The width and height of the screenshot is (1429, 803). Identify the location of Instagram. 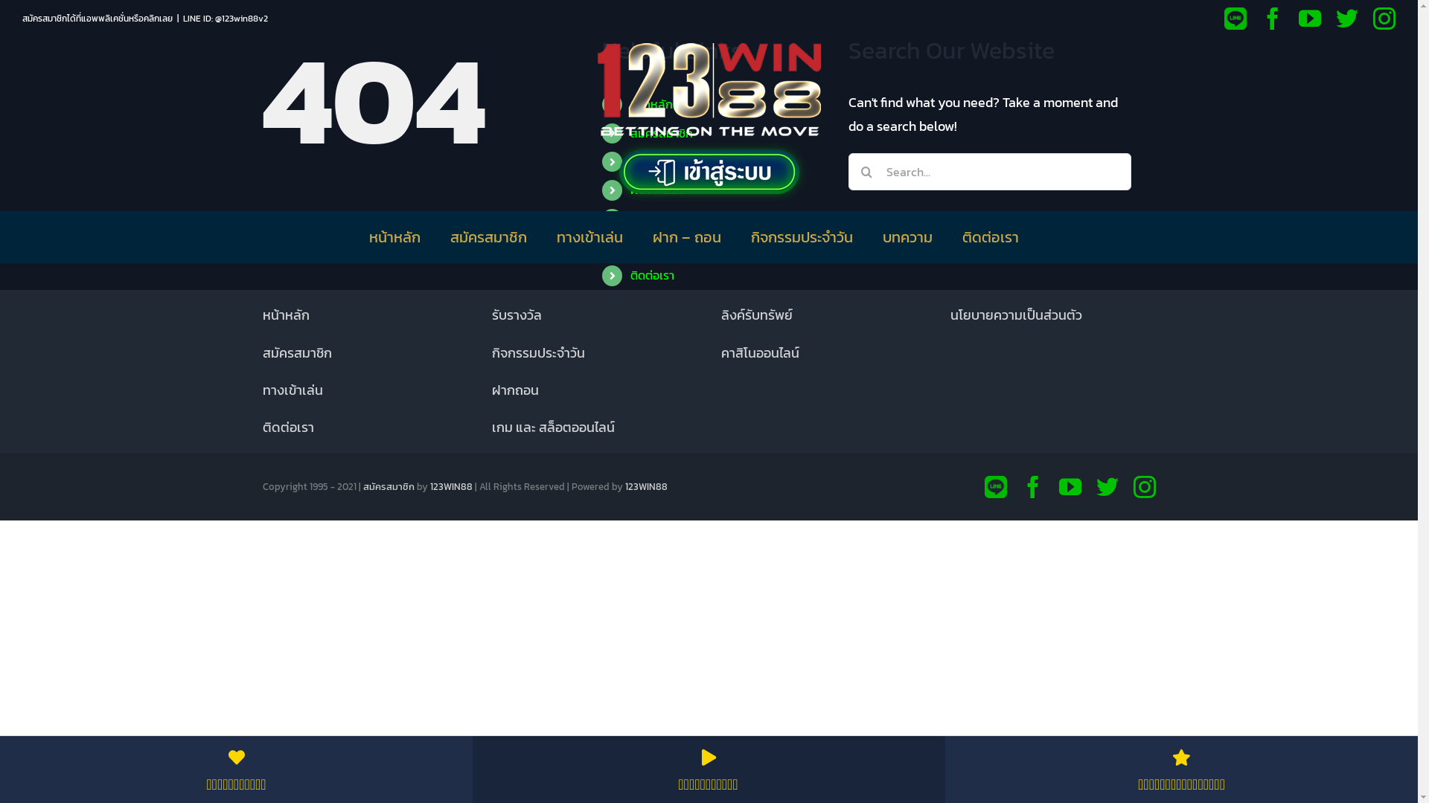
(1144, 487).